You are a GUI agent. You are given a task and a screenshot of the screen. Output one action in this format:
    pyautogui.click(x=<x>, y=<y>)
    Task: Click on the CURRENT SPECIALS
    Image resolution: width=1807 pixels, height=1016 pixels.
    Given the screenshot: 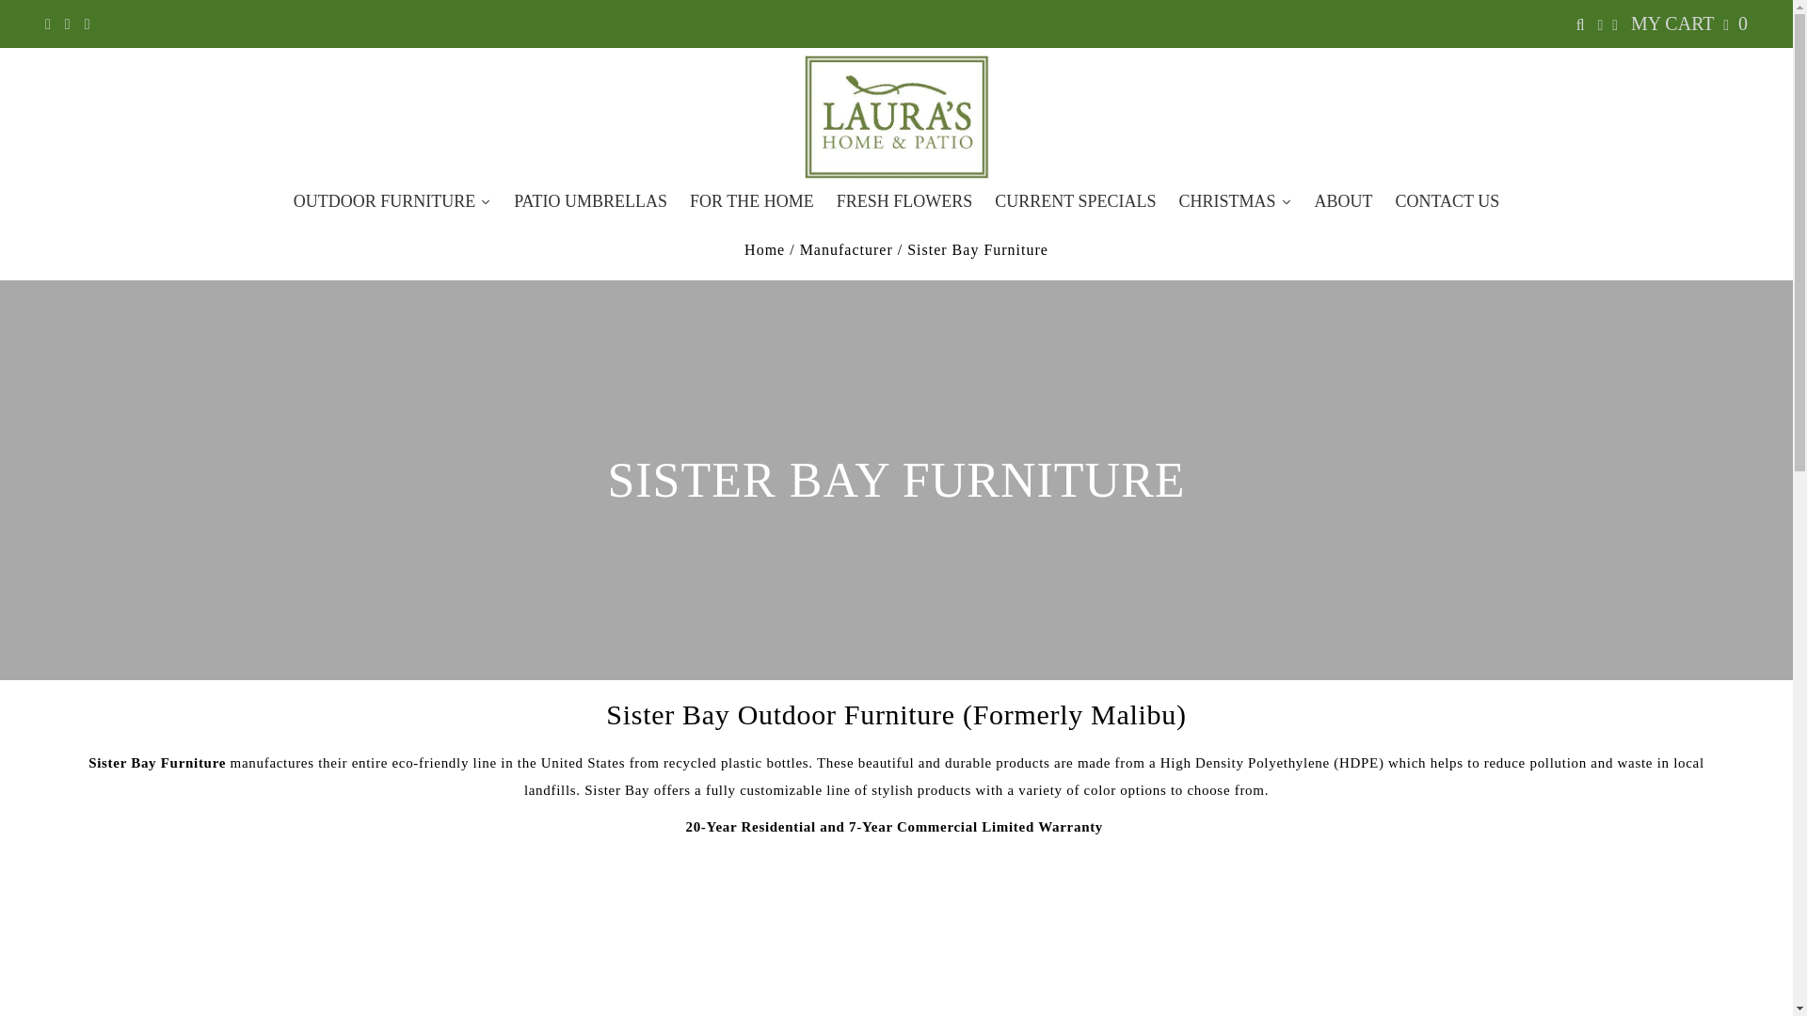 What is the action you would take?
    pyautogui.click(x=1075, y=201)
    